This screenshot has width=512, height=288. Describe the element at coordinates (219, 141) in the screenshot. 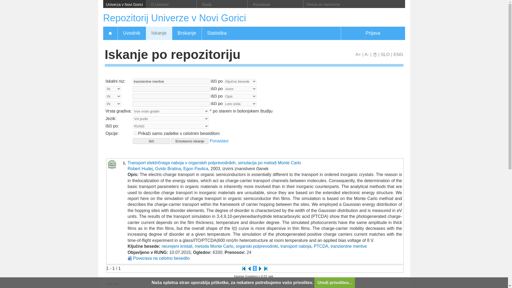

I see `Ponastavi` at that location.